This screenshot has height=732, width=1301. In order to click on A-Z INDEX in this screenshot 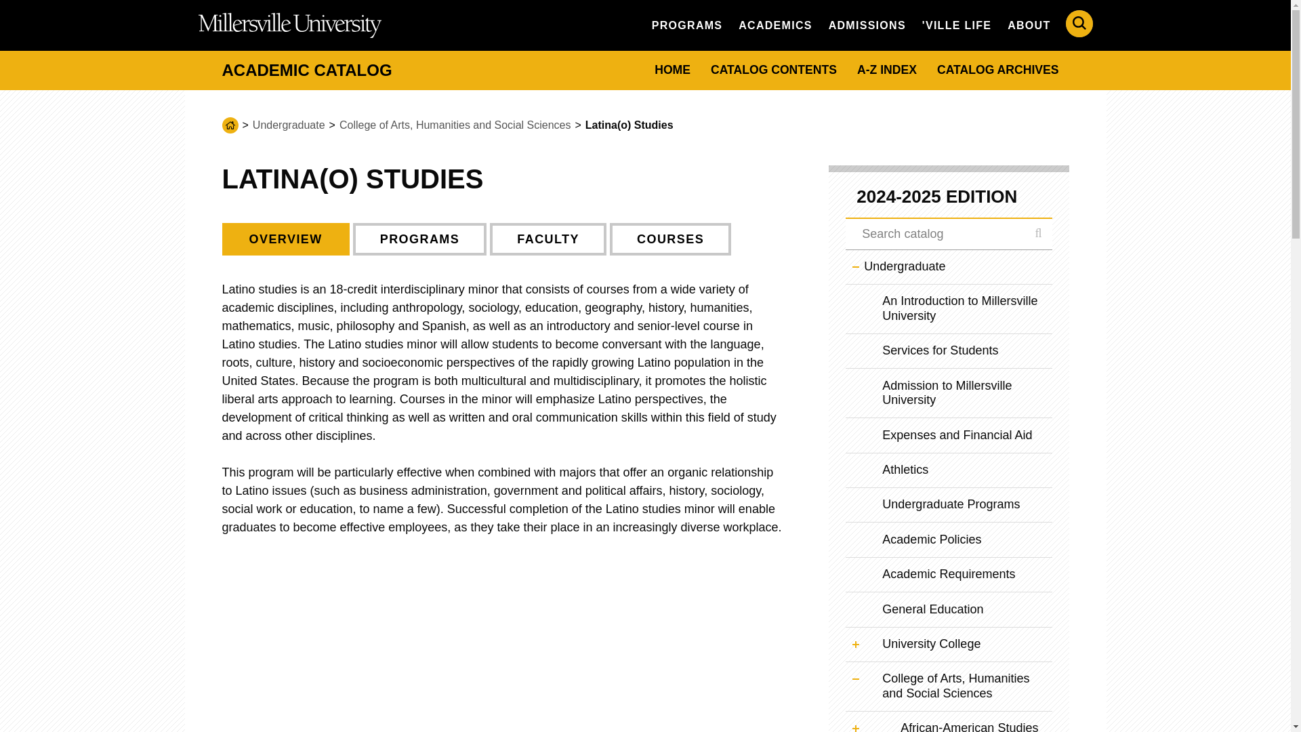, I will do `click(886, 70)`.